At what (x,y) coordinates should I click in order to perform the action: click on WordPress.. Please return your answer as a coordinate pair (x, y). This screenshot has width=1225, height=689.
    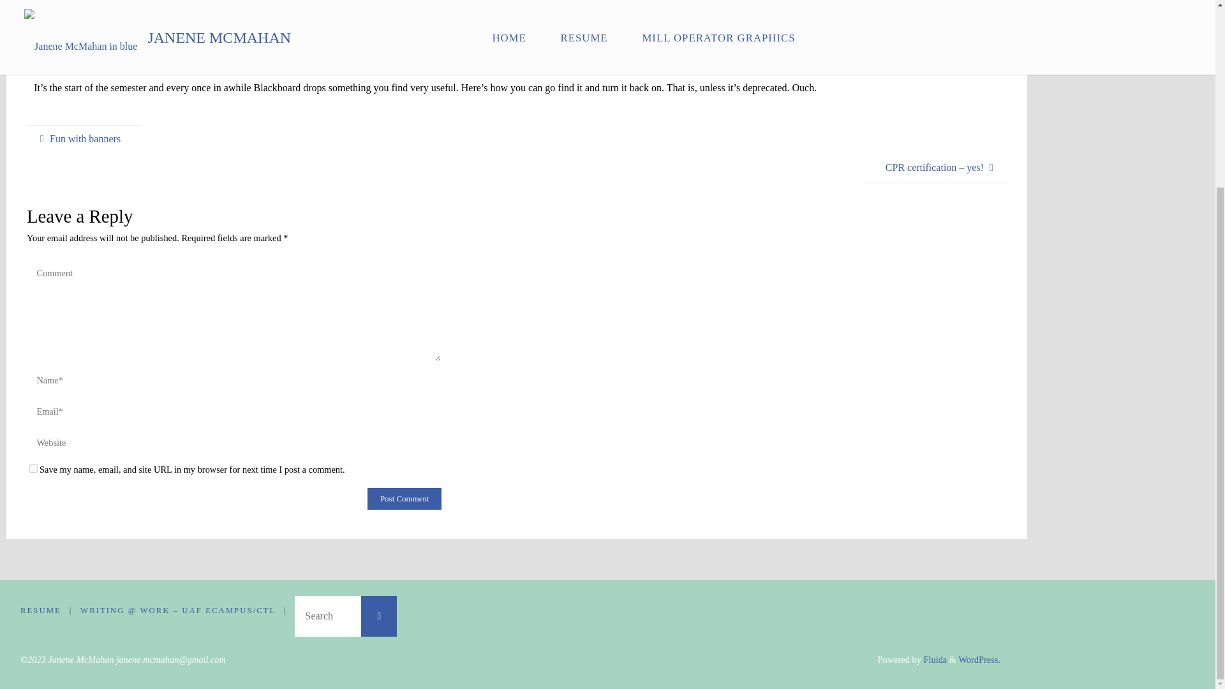
    Looking at the image, I should click on (979, 660).